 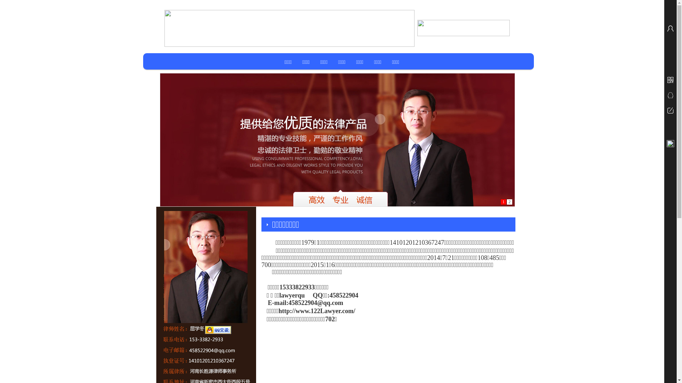 What do you see at coordinates (317, 312) in the screenshot?
I see `http://www.122Lawyer.com/` at bounding box center [317, 312].